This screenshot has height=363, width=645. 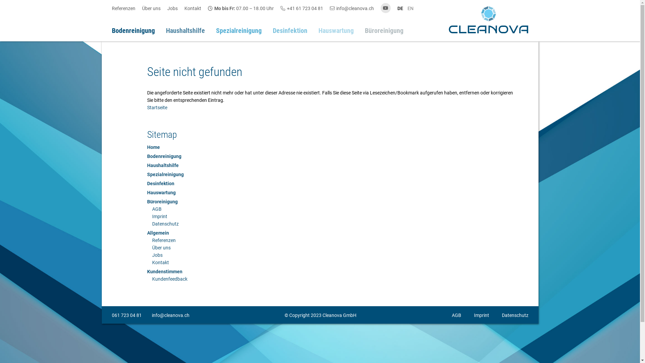 I want to click on Bodenreinigung, so click(x=164, y=156).